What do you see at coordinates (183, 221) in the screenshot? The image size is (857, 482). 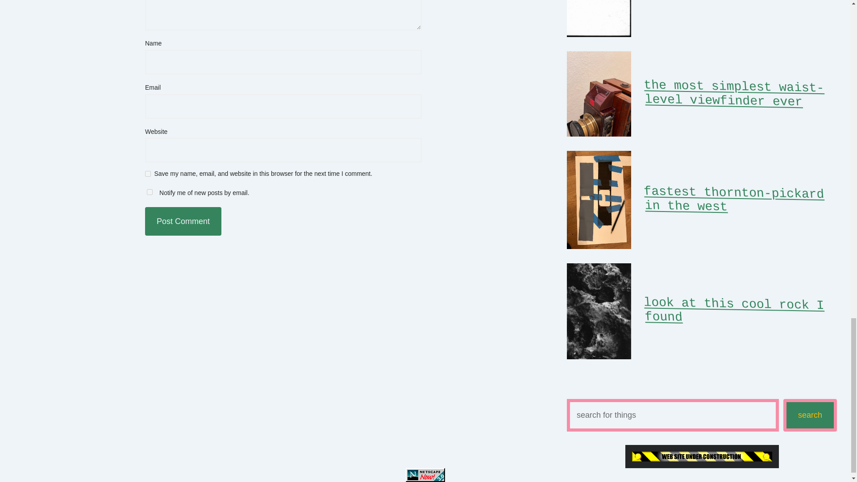 I see `Post Comment` at bounding box center [183, 221].